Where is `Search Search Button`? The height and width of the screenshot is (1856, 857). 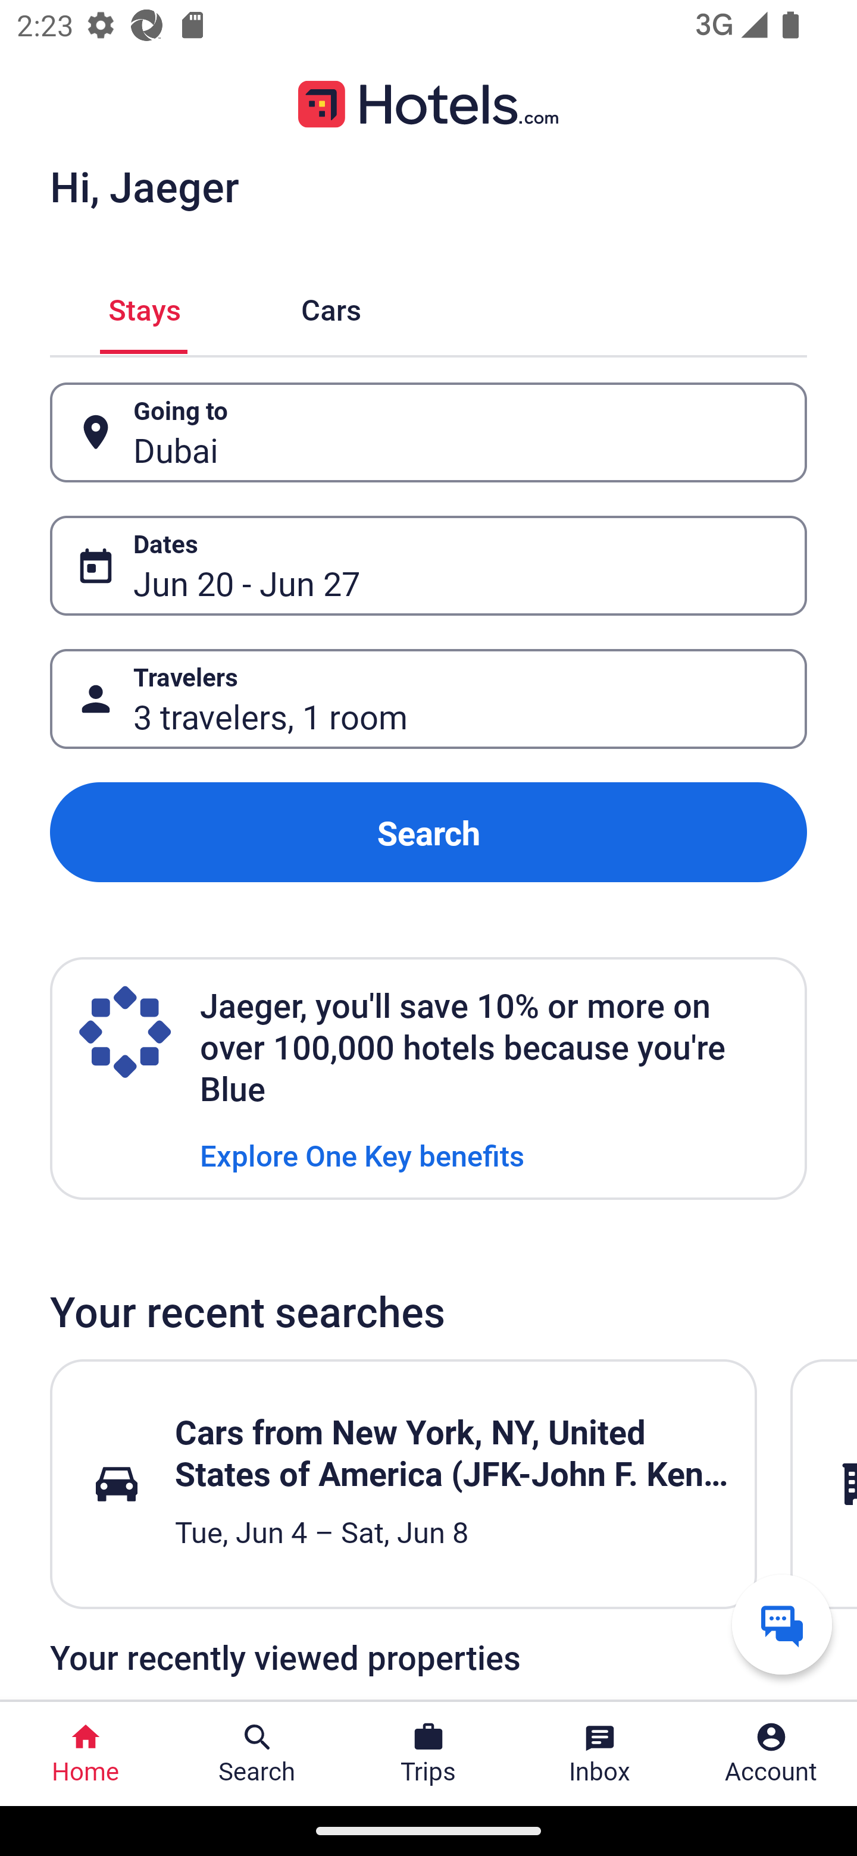 Search Search Button is located at coordinates (257, 1754).